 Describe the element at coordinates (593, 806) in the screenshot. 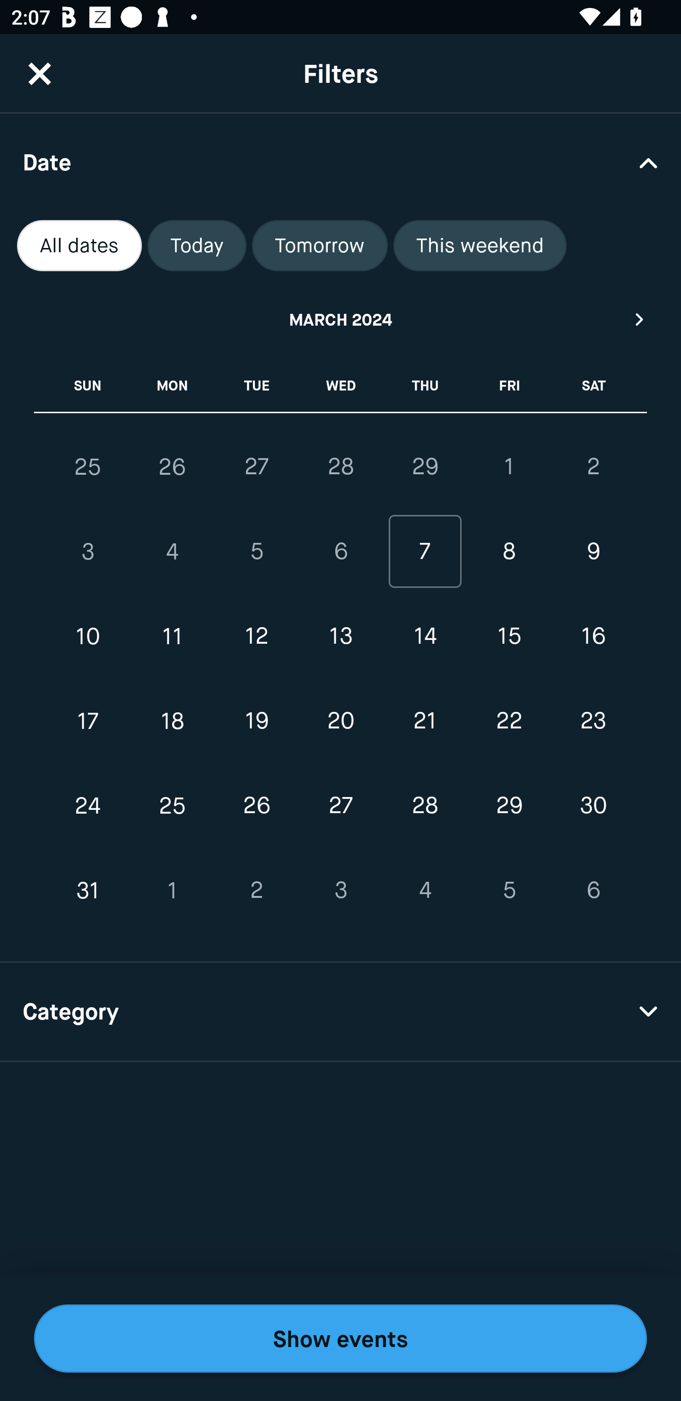

I see `30` at that location.